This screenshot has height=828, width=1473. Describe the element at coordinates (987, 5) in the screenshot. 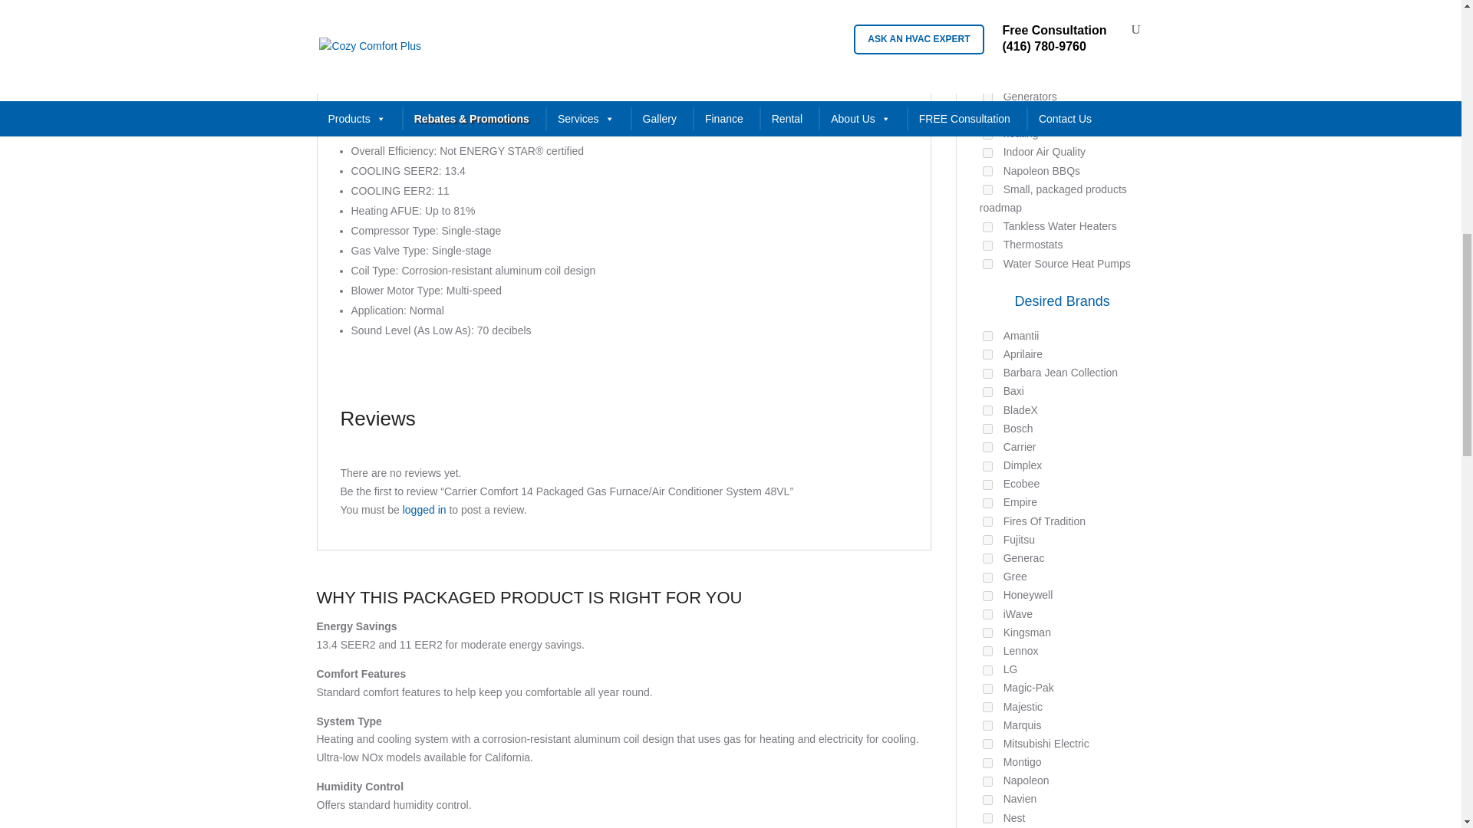

I see `393` at that location.